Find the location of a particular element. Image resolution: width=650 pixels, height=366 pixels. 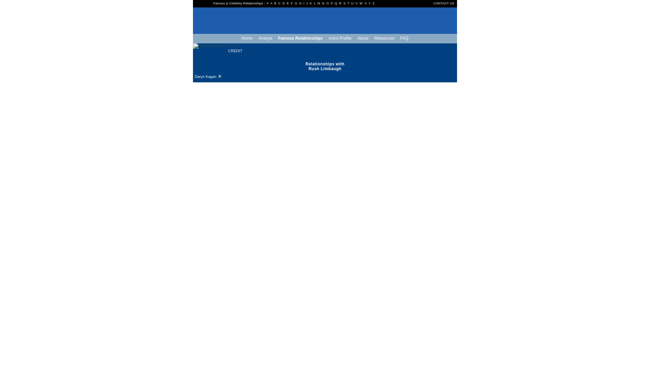

W is located at coordinates (361, 3).